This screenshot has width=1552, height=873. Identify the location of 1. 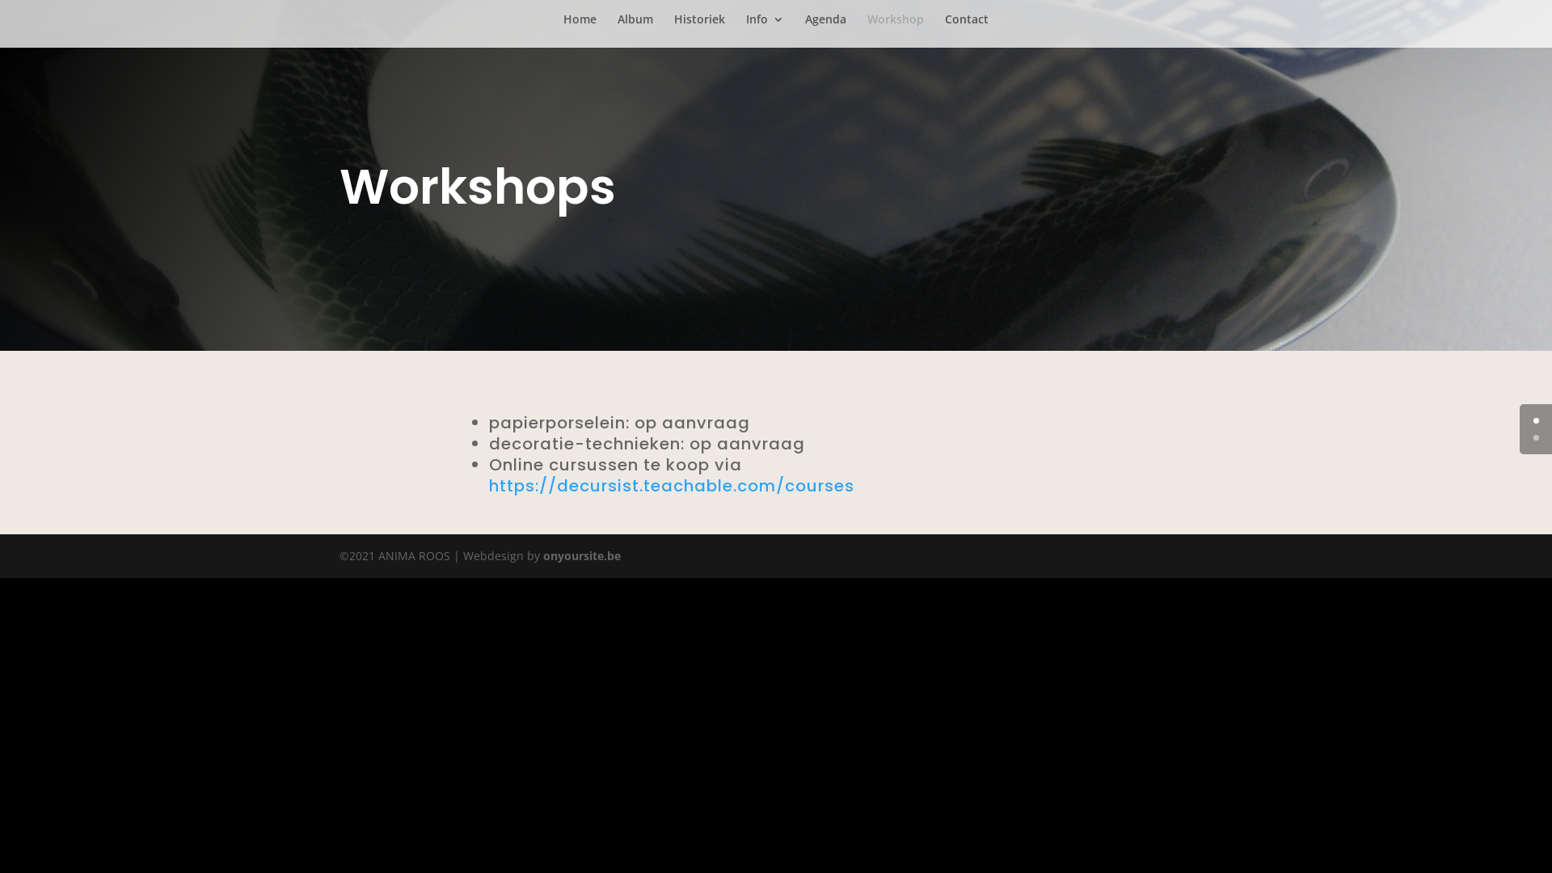
(1536, 438).